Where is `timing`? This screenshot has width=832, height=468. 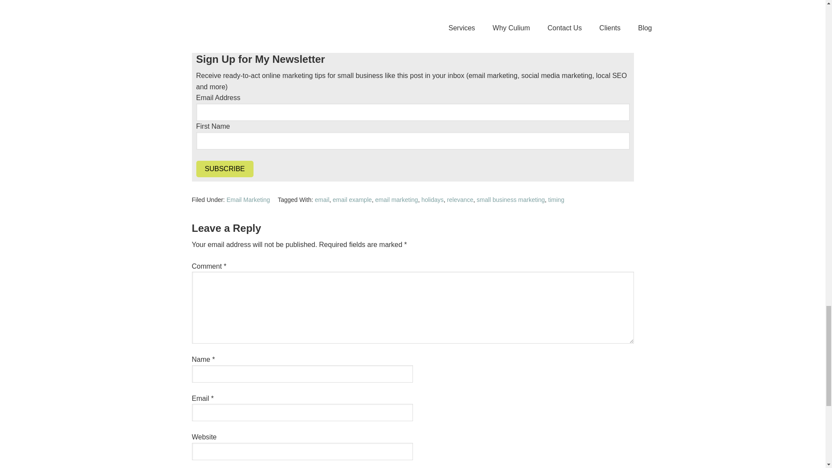 timing is located at coordinates (556, 199).